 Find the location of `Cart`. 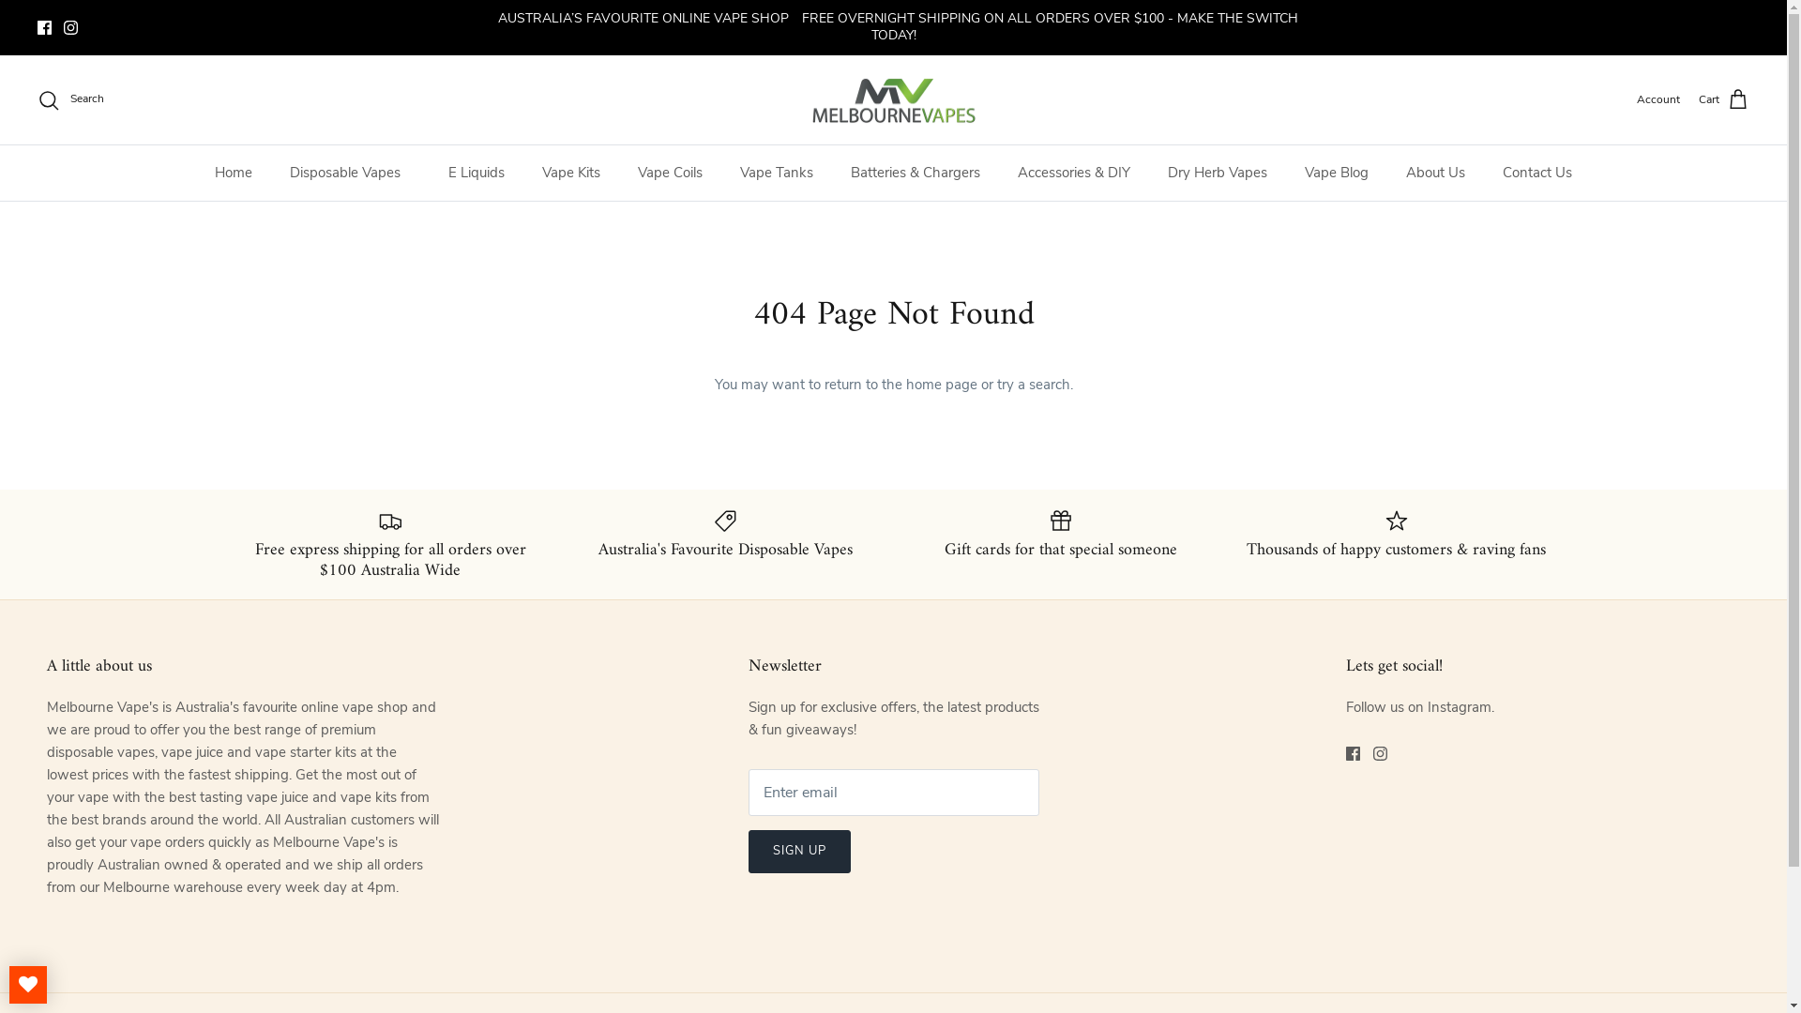

Cart is located at coordinates (1724, 100).